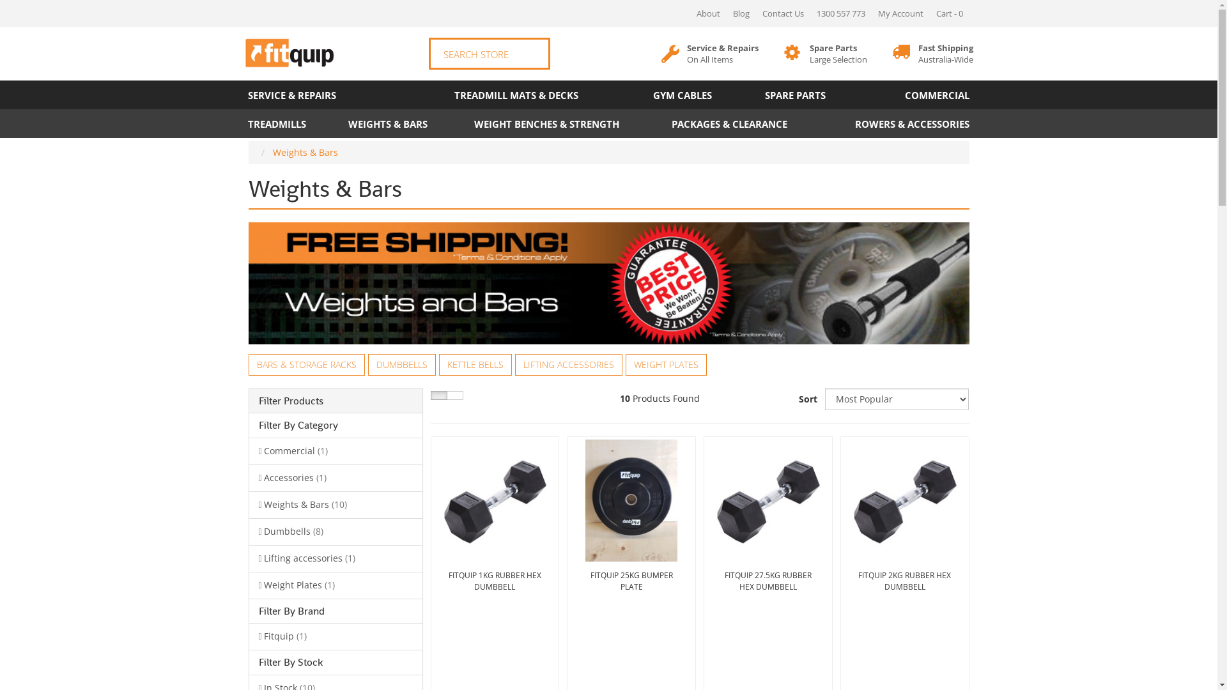 This screenshot has height=690, width=1227. Describe the element at coordinates (336, 585) in the screenshot. I see `Weight Plates (1)` at that location.